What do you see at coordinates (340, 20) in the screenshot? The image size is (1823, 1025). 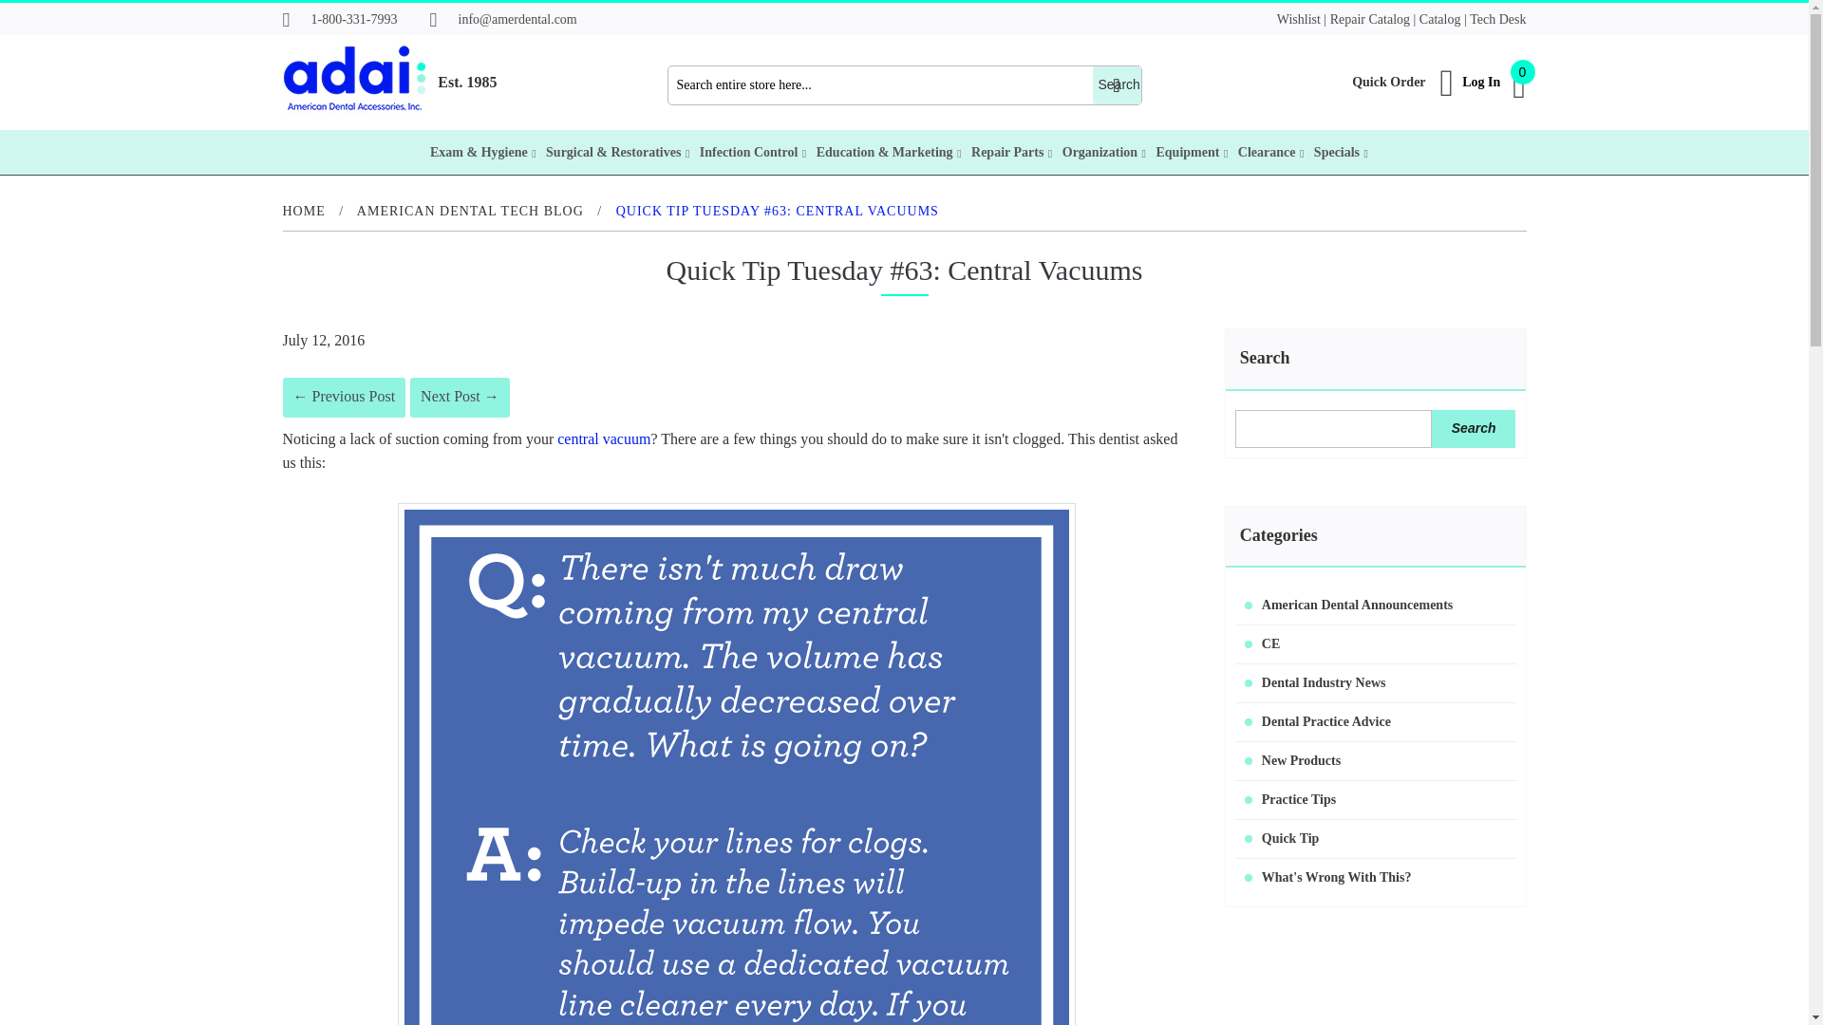 I see `1-800-331-7993` at bounding box center [340, 20].